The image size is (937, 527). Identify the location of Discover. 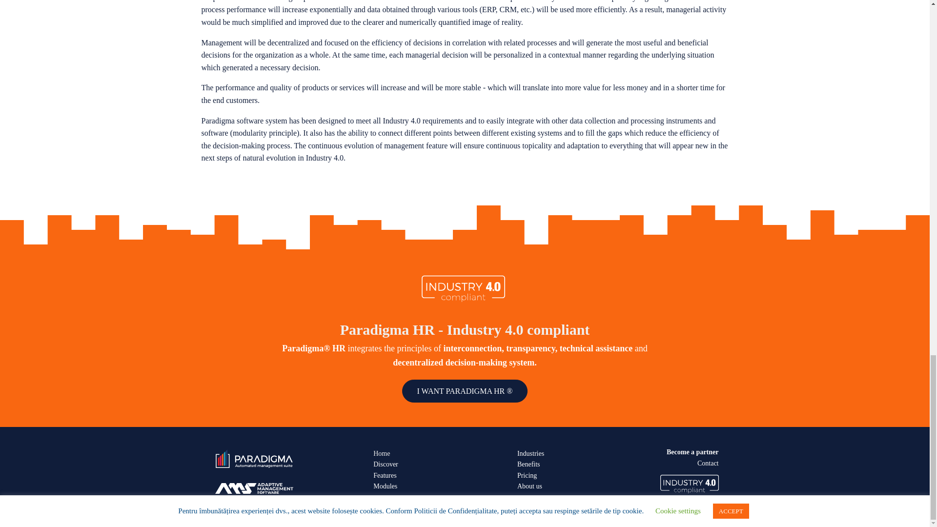
(386, 465).